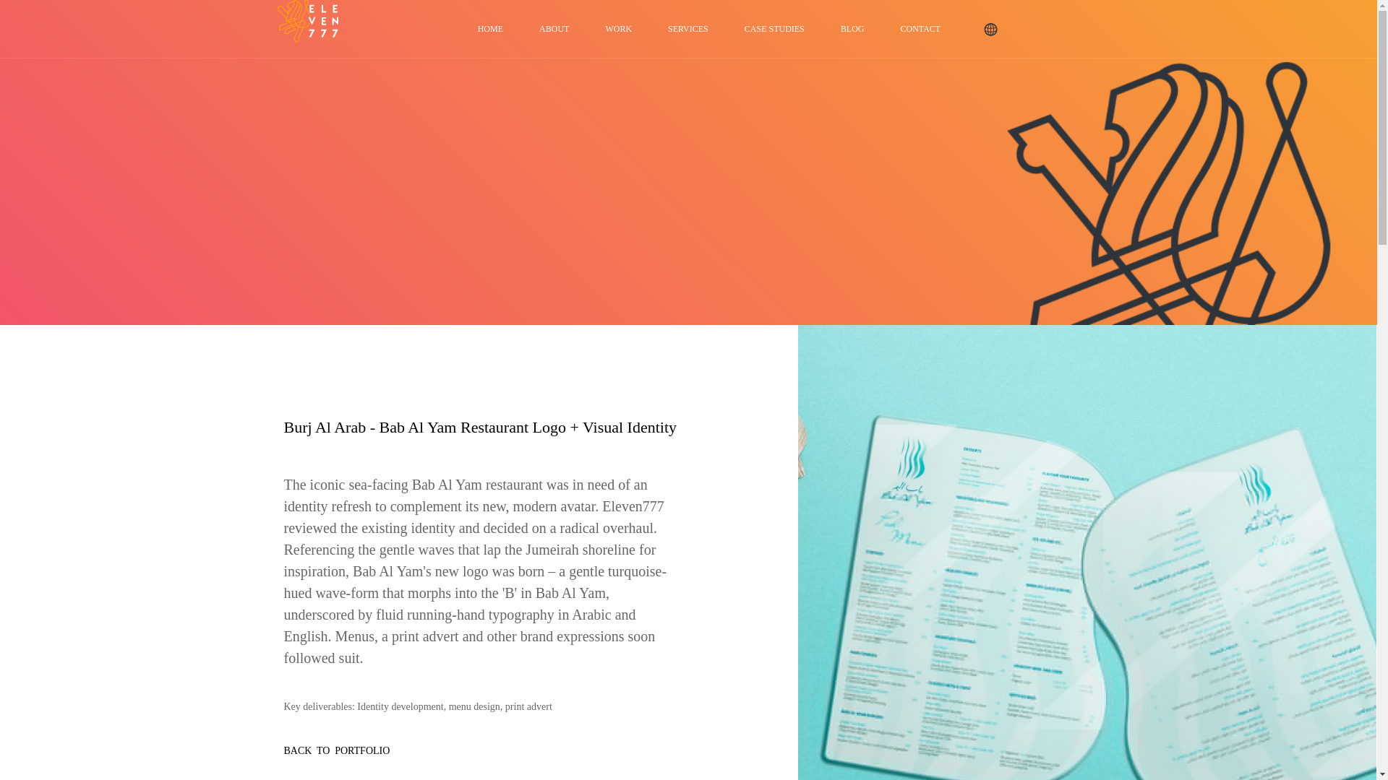 This screenshot has height=780, width=1388. I want to click on English - US, so click(990, 29).